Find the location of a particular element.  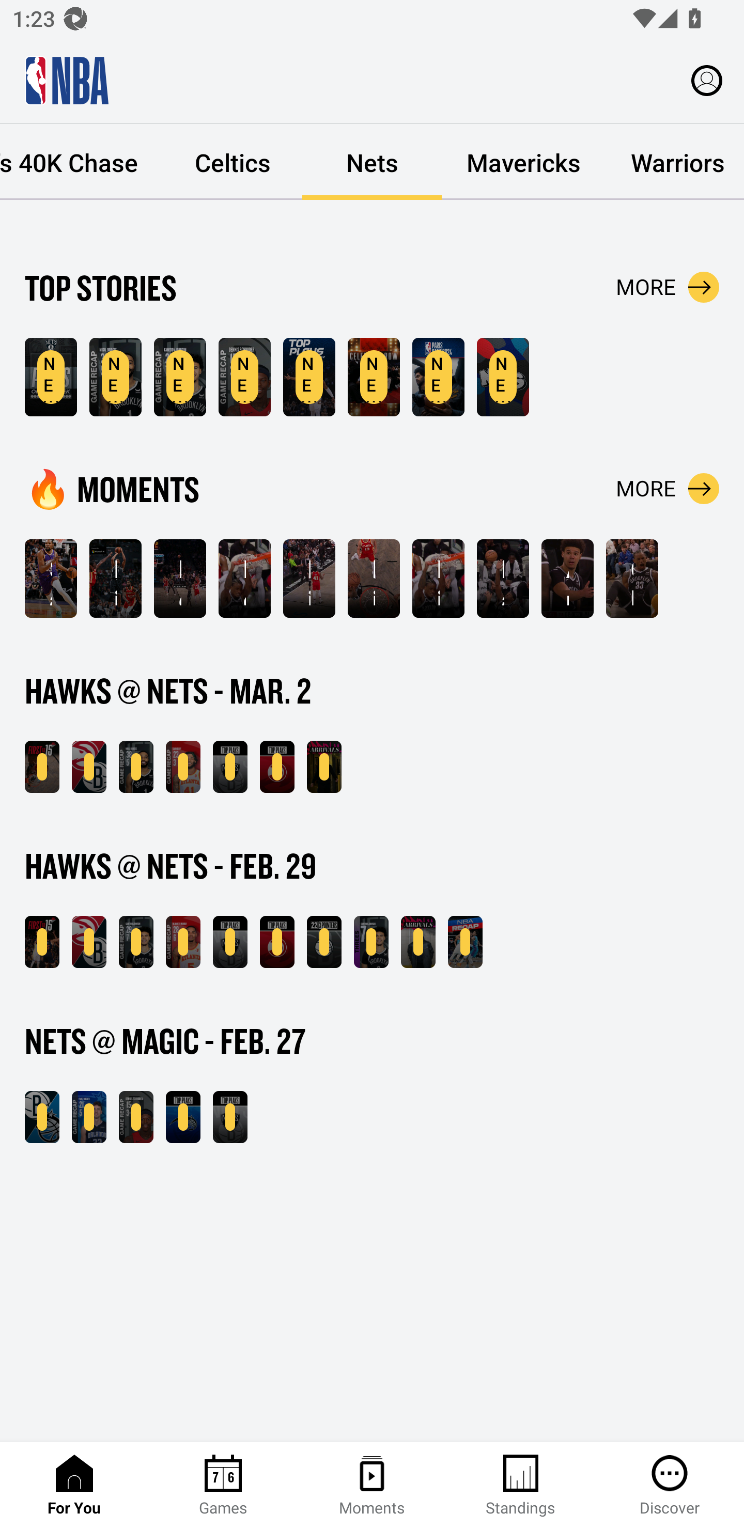

Day'Ron Sharpe with the swat is located at coordinates (503, 579).